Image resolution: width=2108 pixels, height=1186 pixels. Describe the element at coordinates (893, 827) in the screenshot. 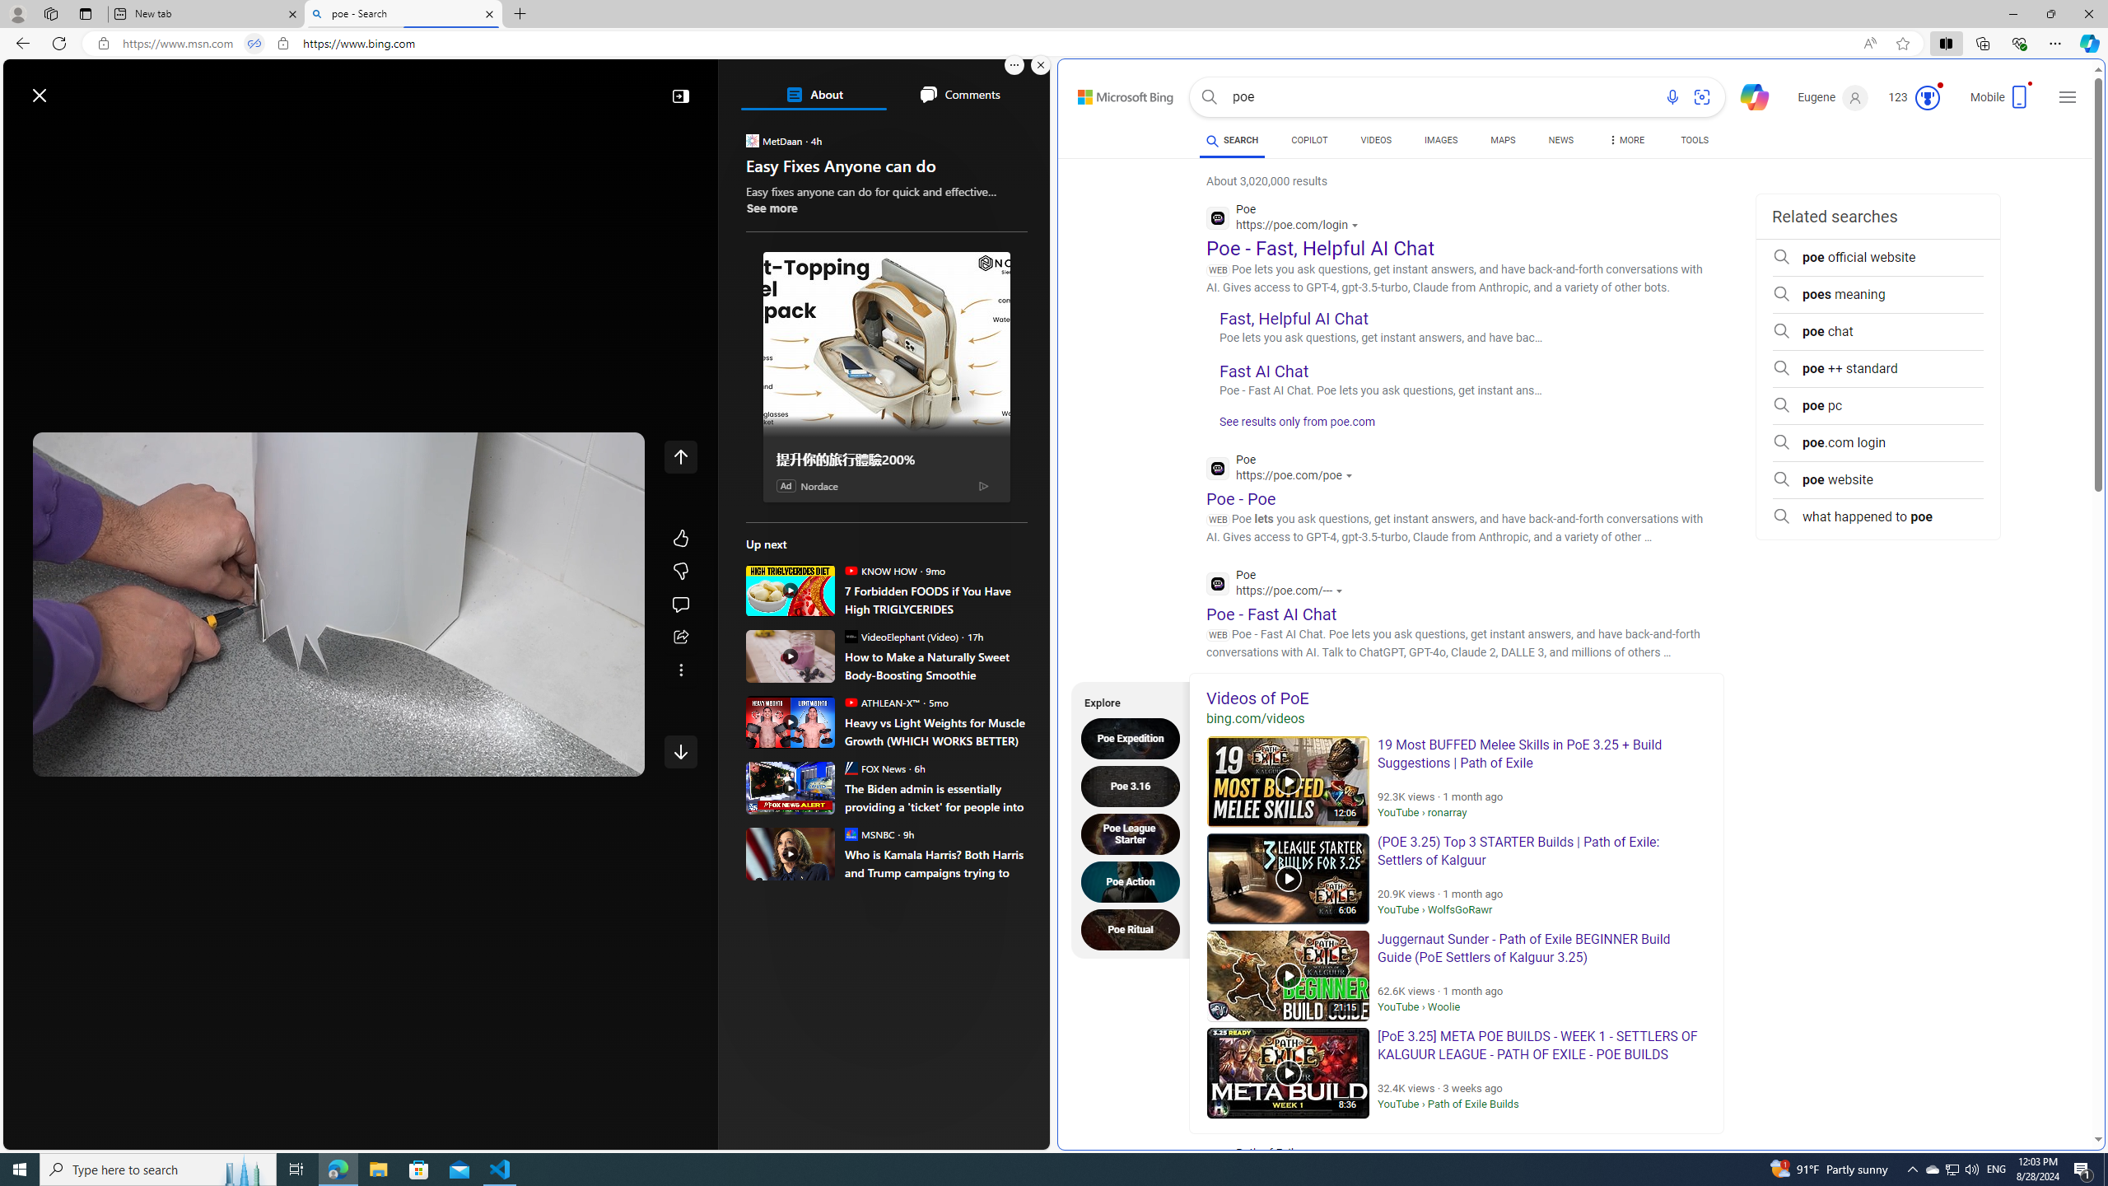

I see `Summer Sale! Up to -55%` at that location.